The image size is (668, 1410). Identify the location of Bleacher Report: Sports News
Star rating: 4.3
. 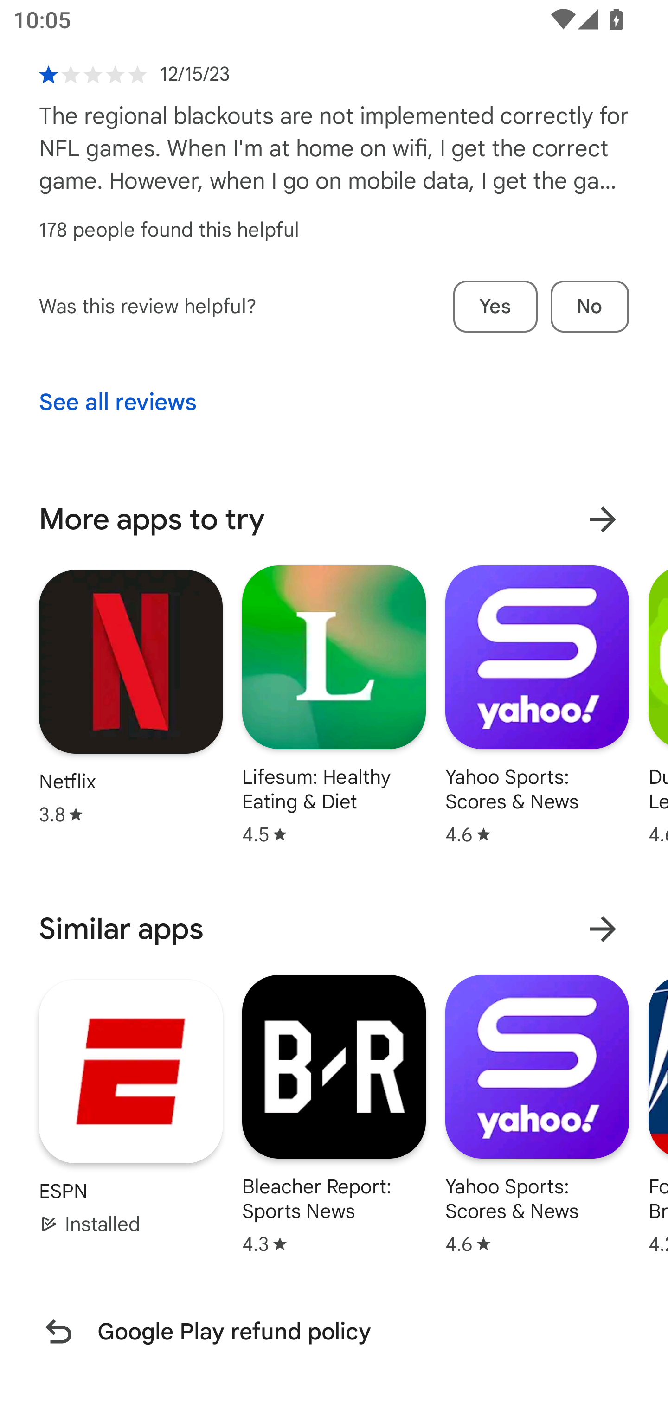
(334, 1114).